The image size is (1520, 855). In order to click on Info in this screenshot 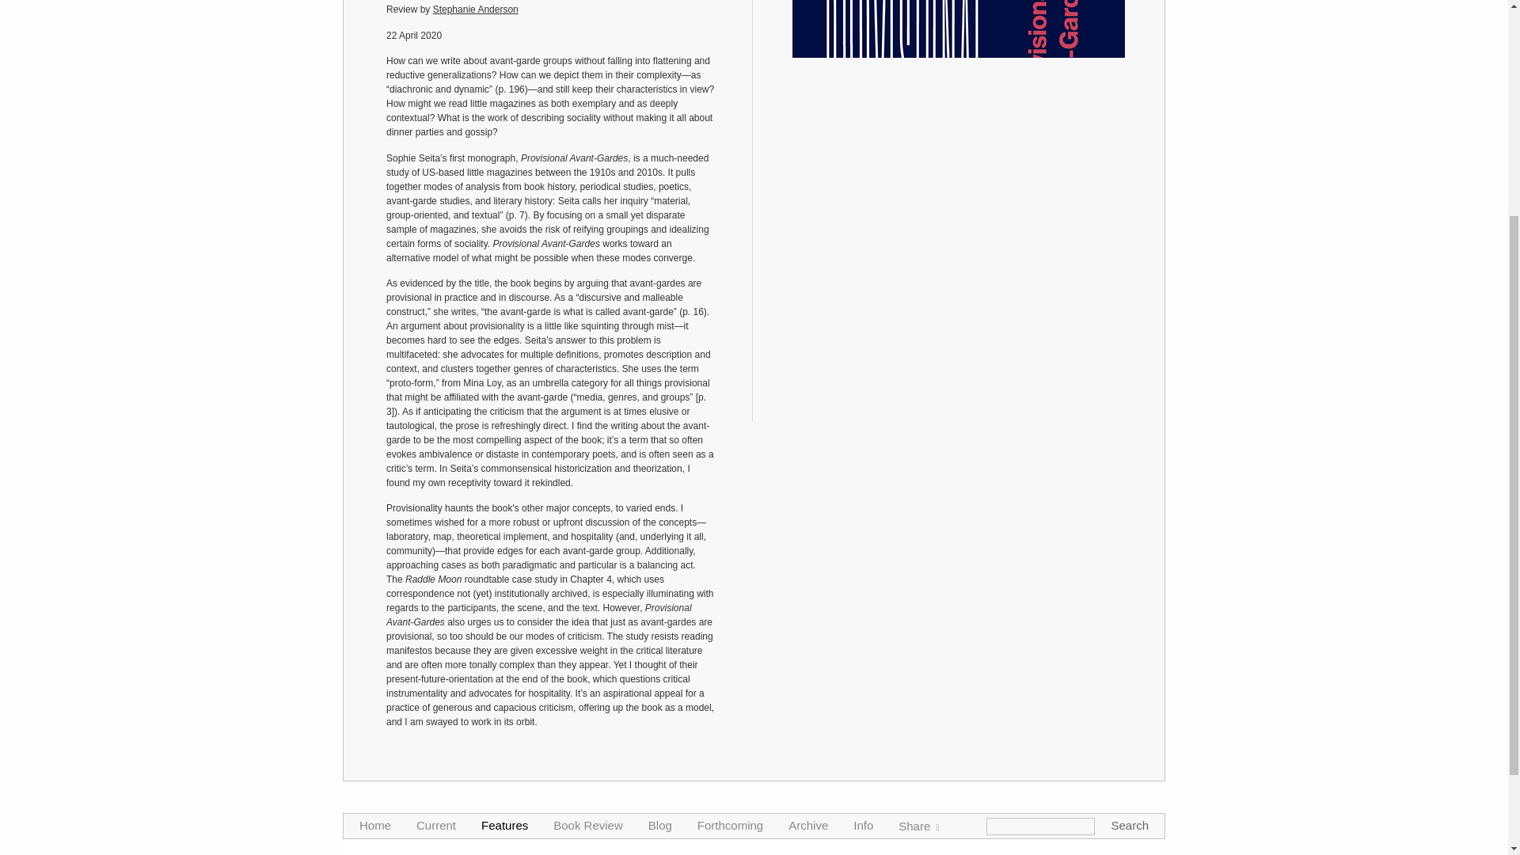, I will do `click(863, 511)`.